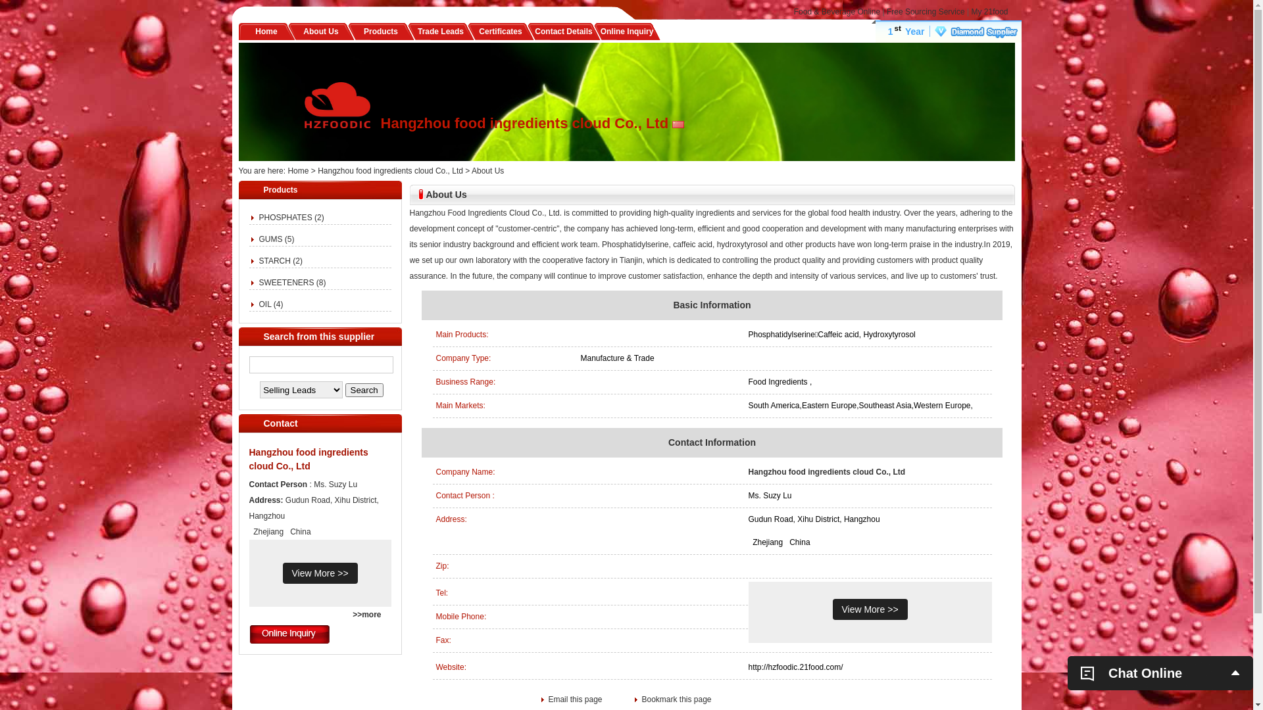 The width and height of the screenshot is (1263, 710). What do you see at coordinates (870, 609) in the screenshot?
I see `View More >>` at bounding box center [870, 609].